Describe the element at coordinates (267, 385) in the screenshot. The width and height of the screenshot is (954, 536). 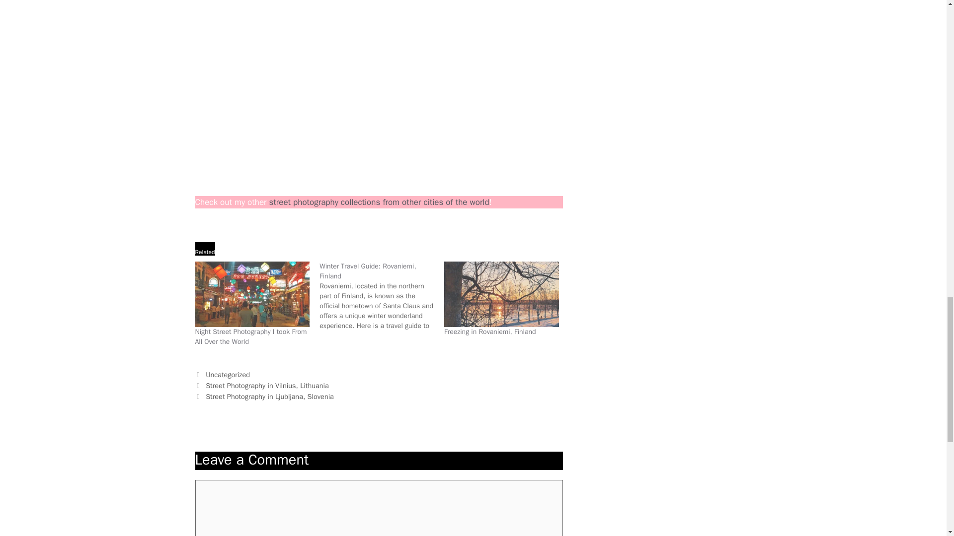
I see `Street Photography in Vilnius, Lithuania` at that location.